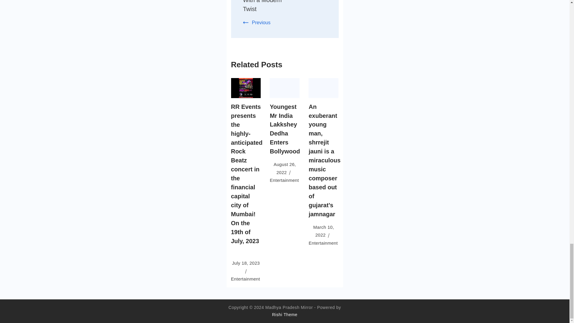  Describe the element at coordinates (257, 22) in the screenshot. I see `Previous` at that location.